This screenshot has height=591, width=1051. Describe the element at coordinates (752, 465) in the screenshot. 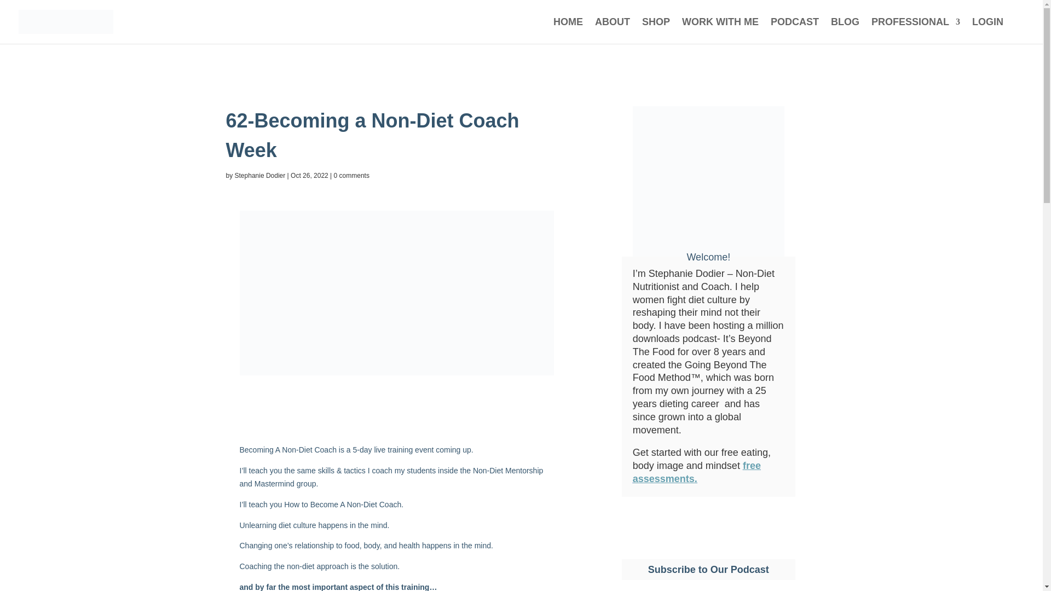

I see `free` at that location.